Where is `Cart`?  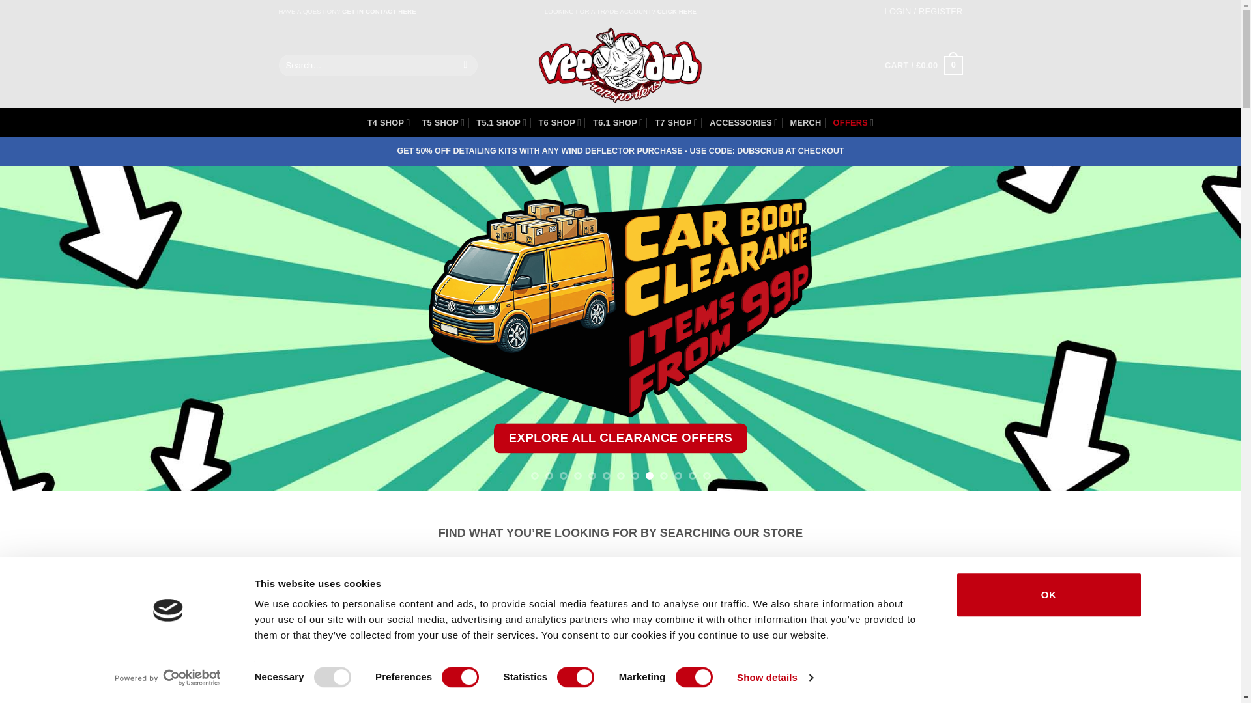
Cart is located at coordinates (348, 12).